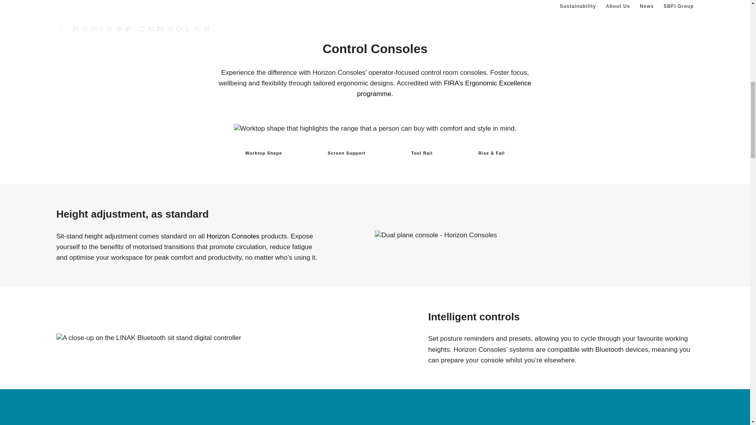  Describe the element at coordinates (233, 236) in the screenshot. I see `Horizon Consoles` at that location.